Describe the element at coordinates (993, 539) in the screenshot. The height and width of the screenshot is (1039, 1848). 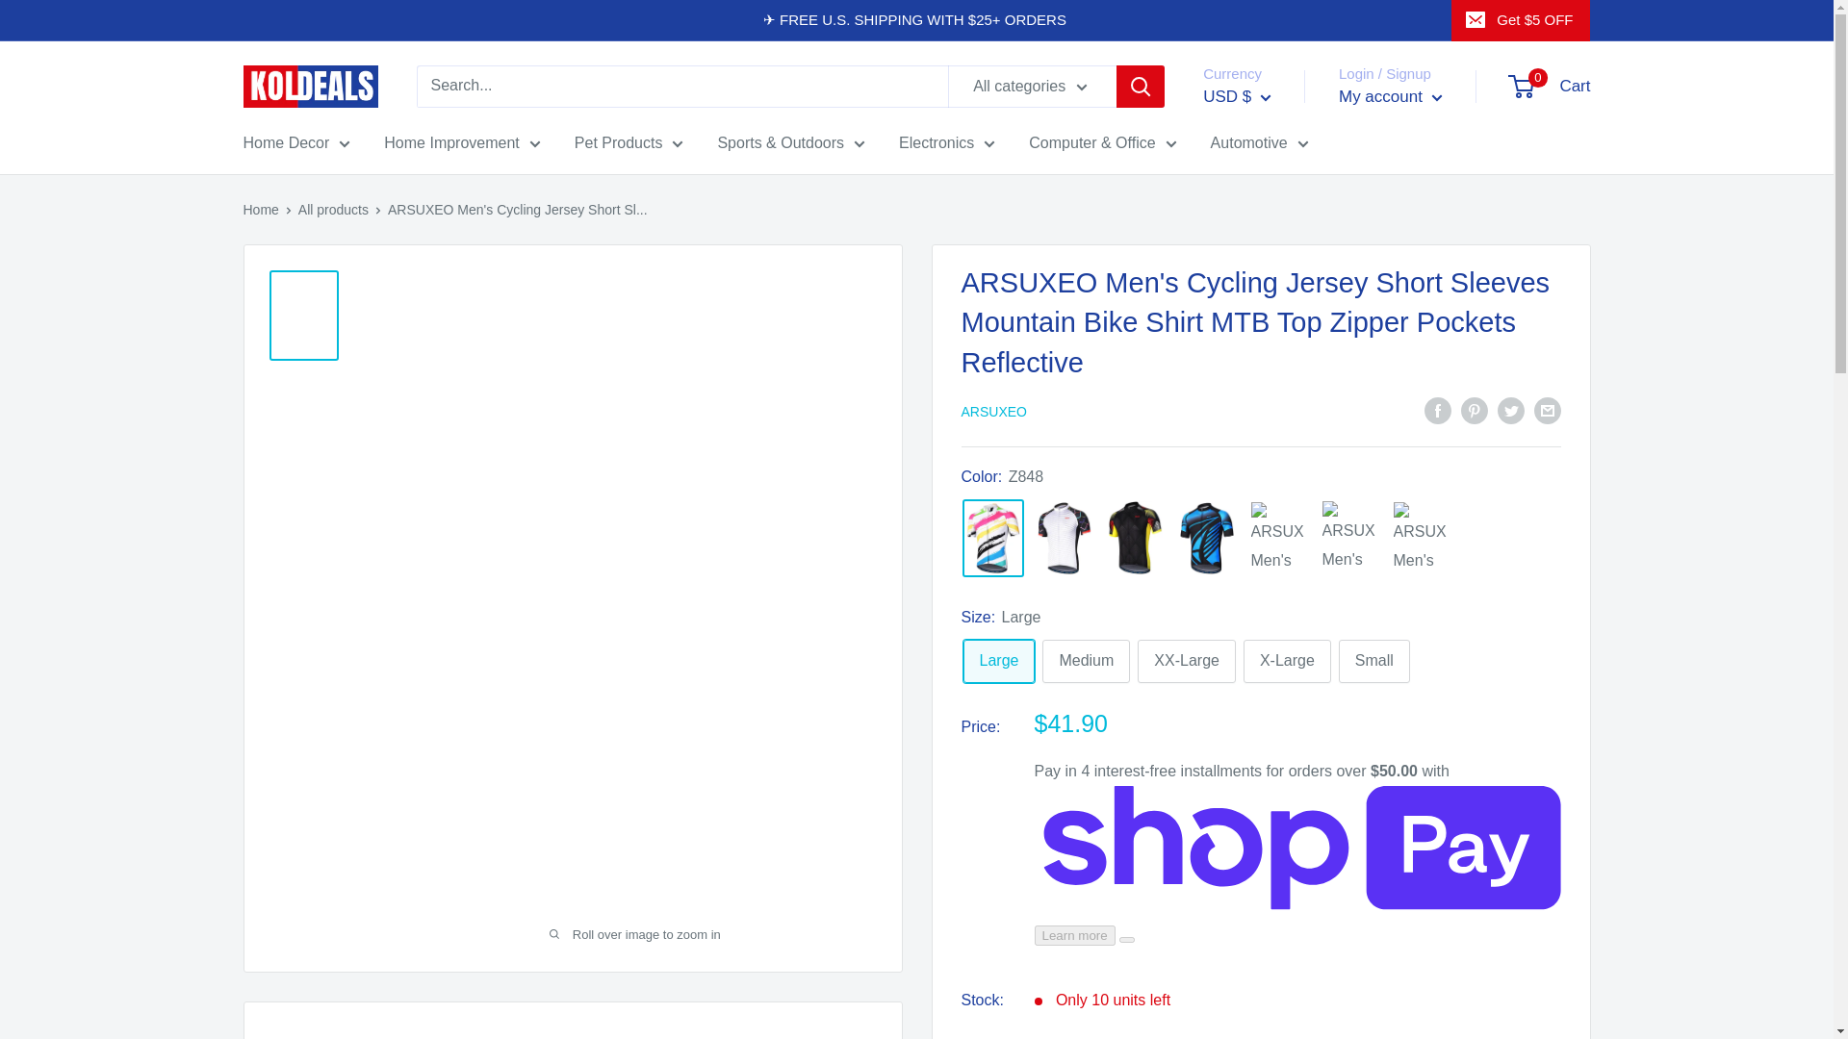
I see `Z848` at that location.